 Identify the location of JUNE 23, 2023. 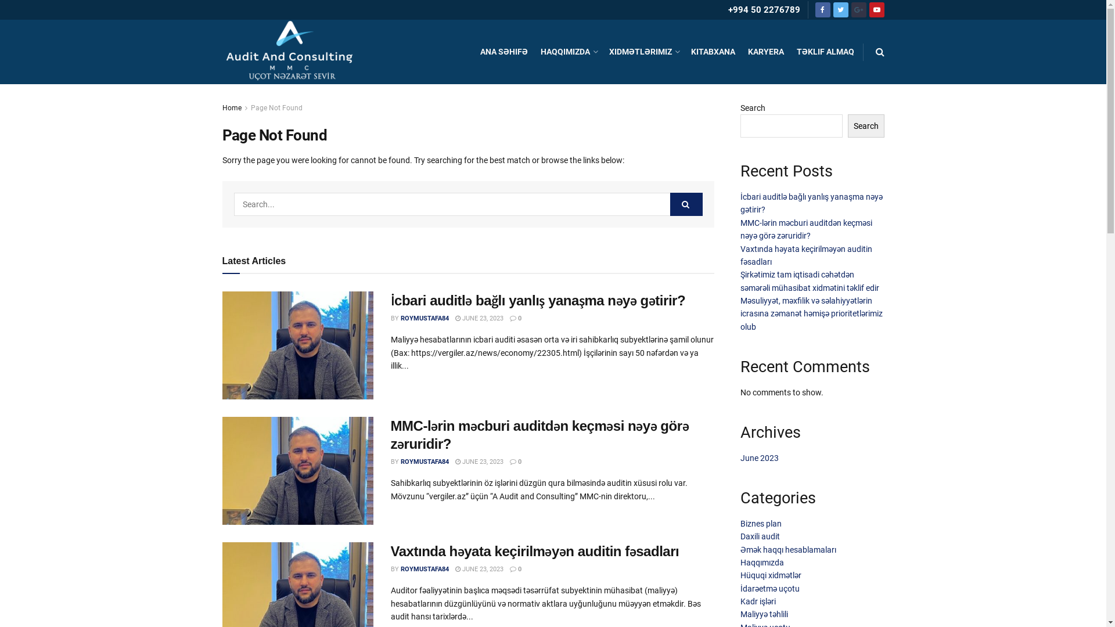
(480, 462).